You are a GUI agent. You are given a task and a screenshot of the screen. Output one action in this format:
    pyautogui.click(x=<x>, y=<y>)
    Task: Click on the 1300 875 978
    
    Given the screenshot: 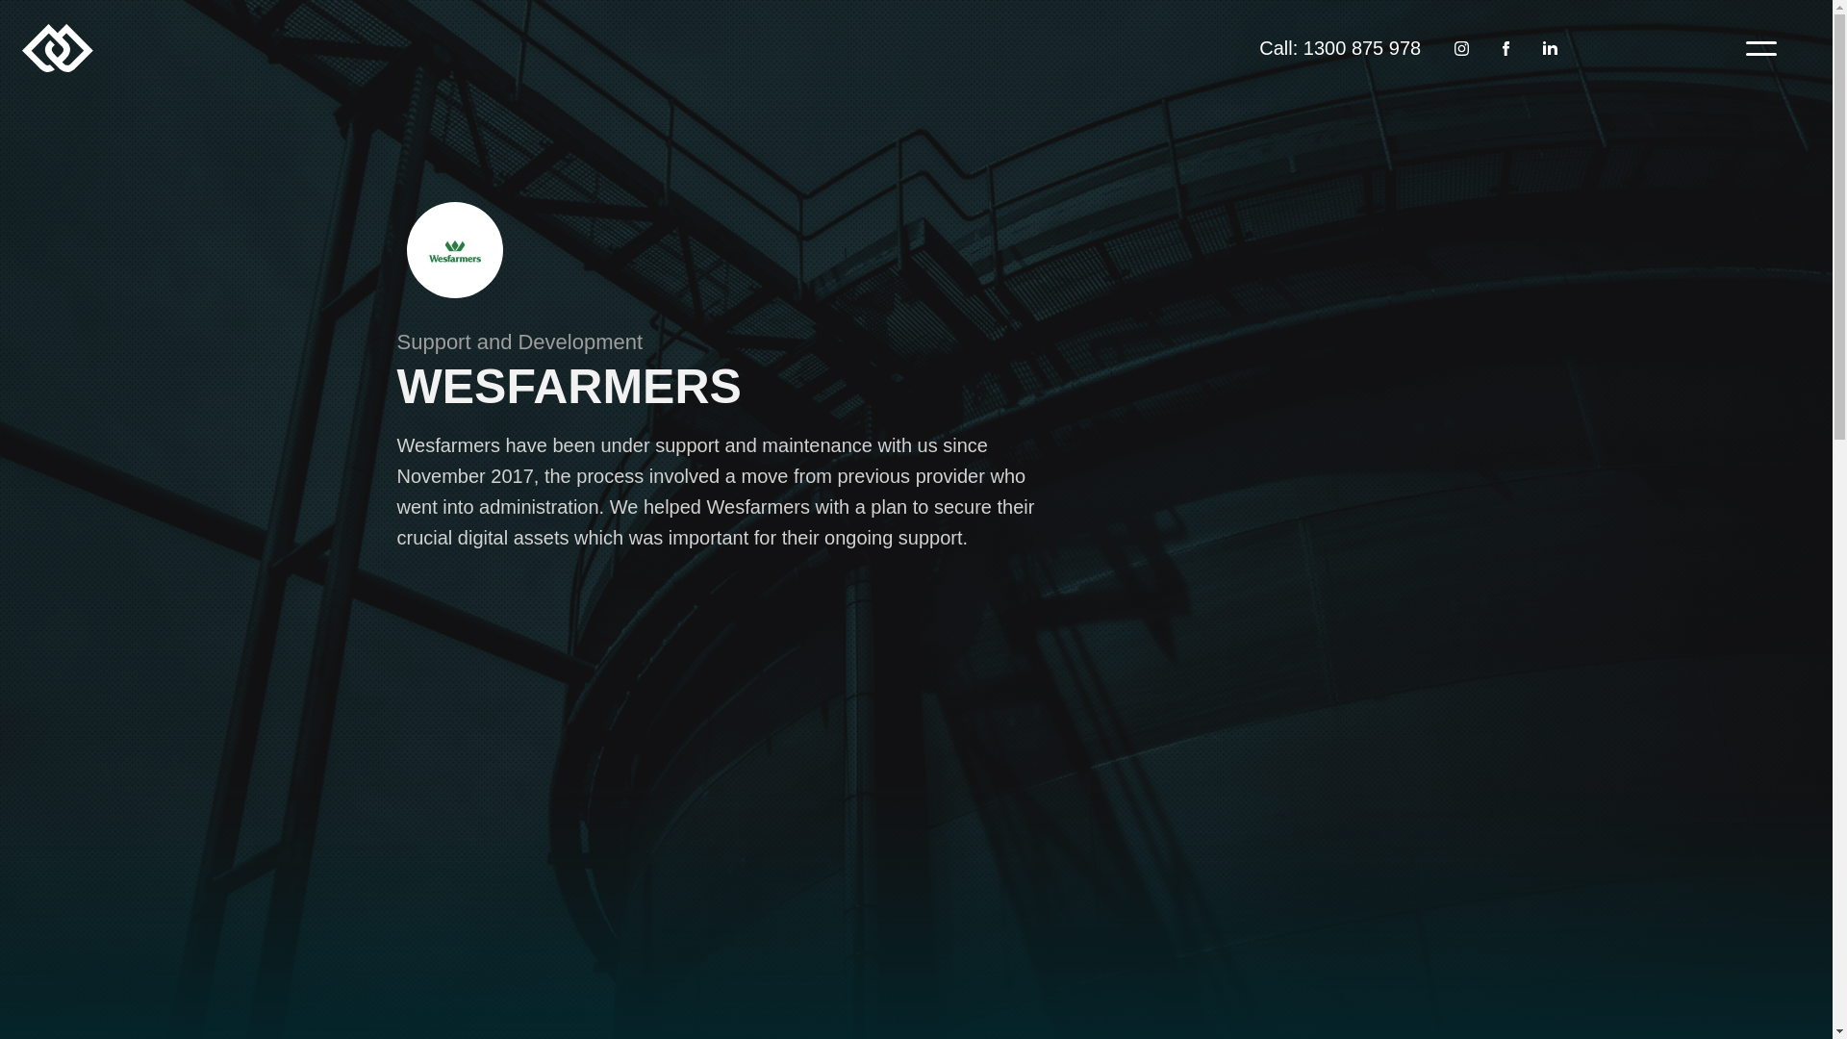 What is the action you would take?
    pyautogui.click(x=1362, y=48)
    